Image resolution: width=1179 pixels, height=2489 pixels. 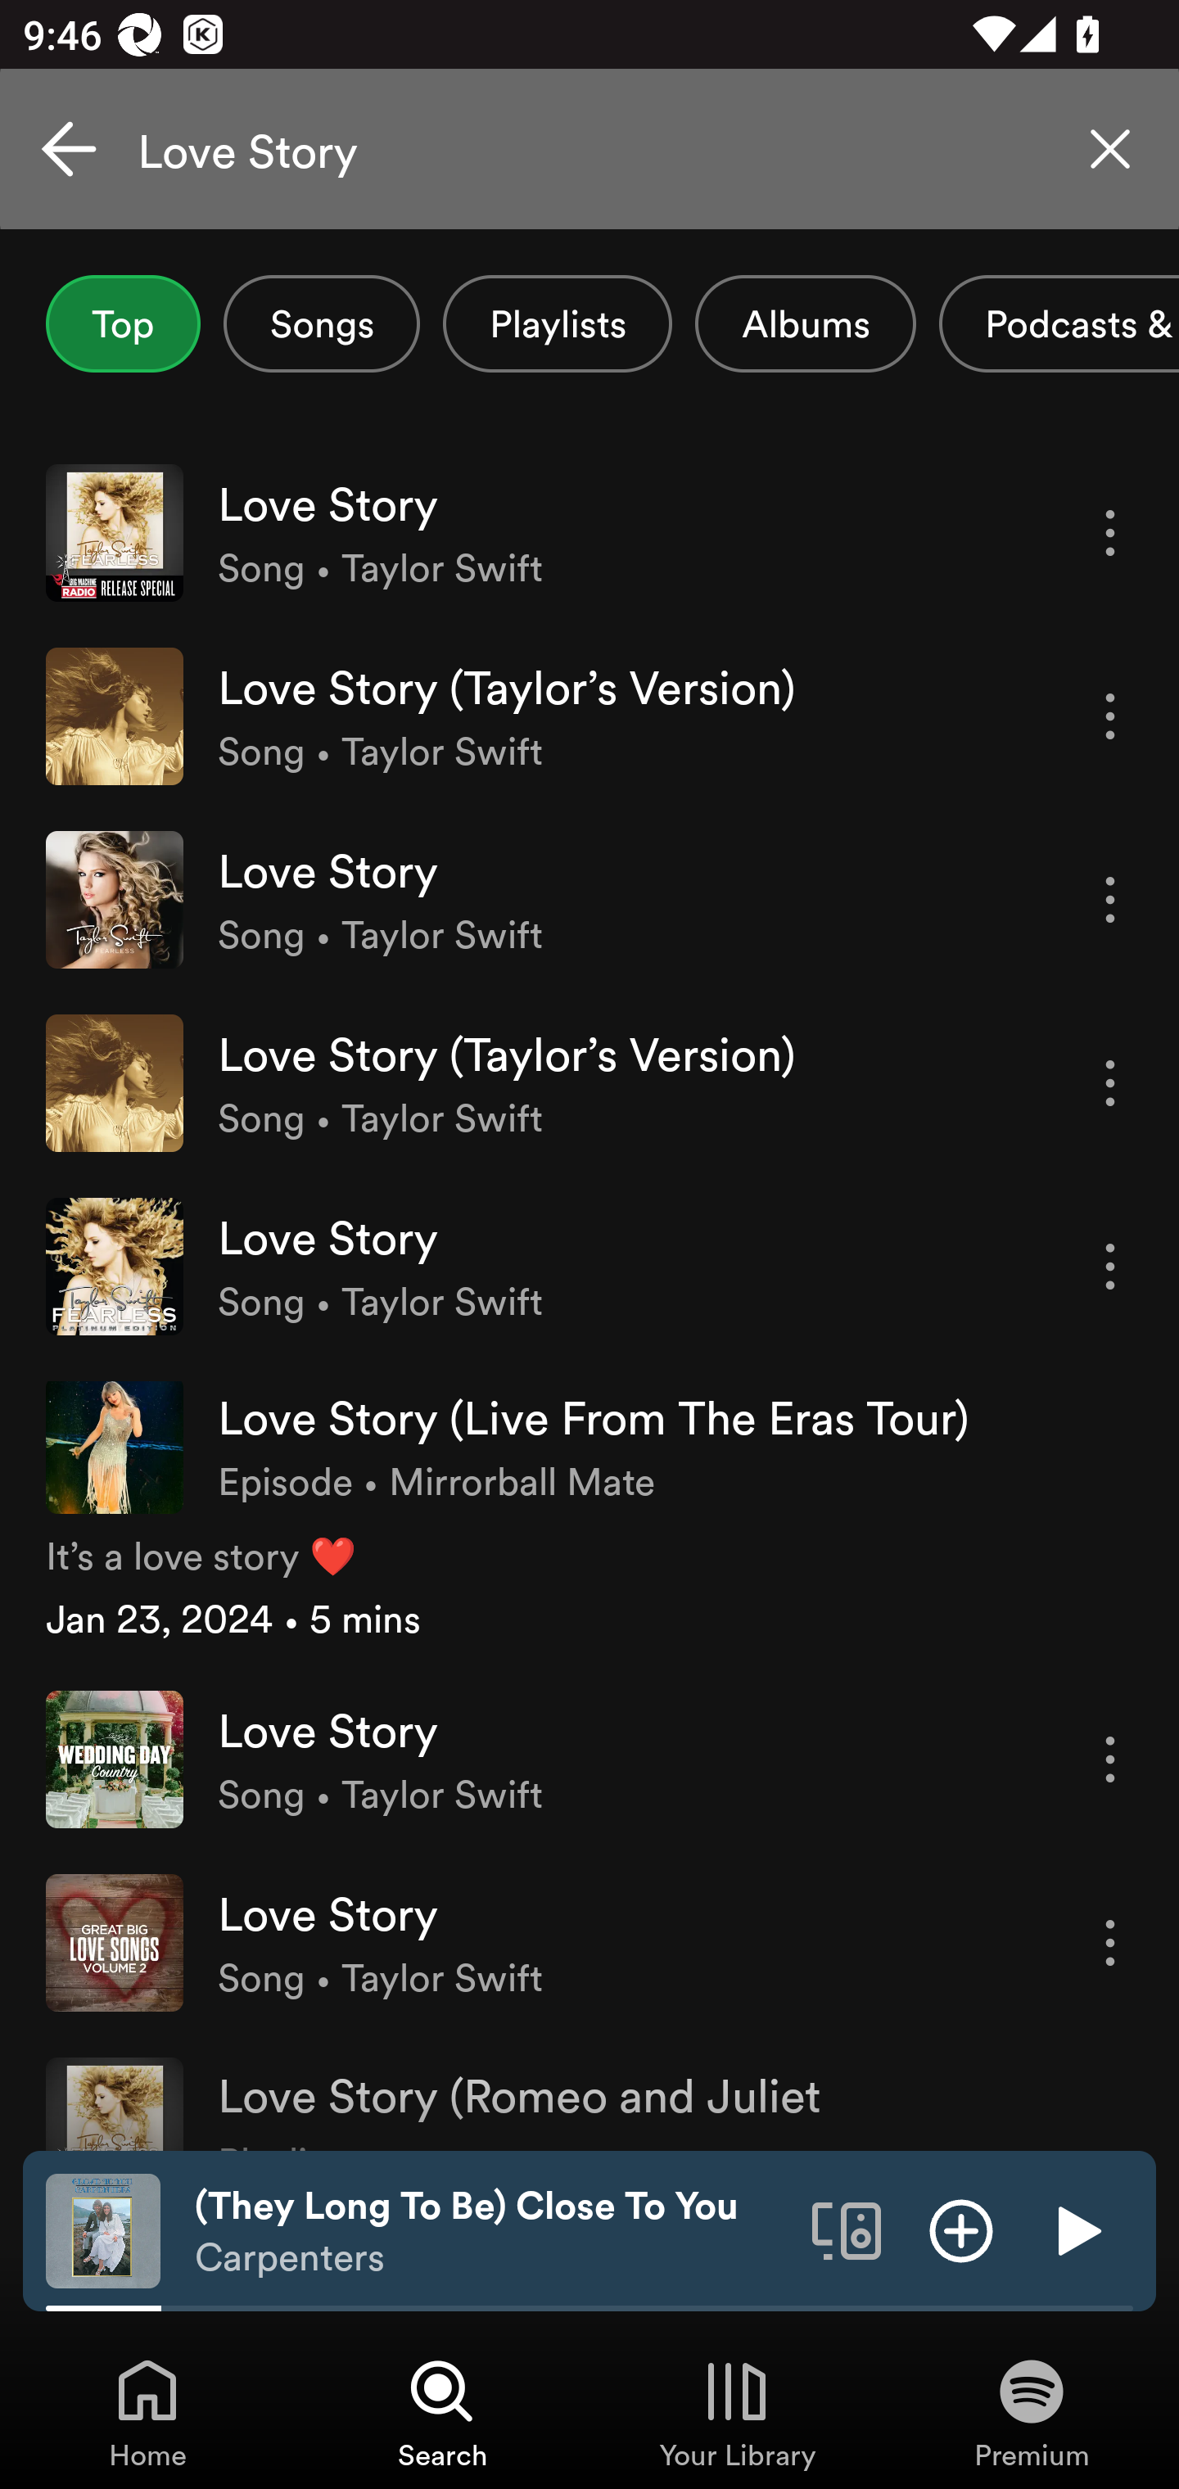 What do you see at coordinates (1110, 534) in the screenshot?
I see `More options for song Love Story` at bounding box center [1110, 534].